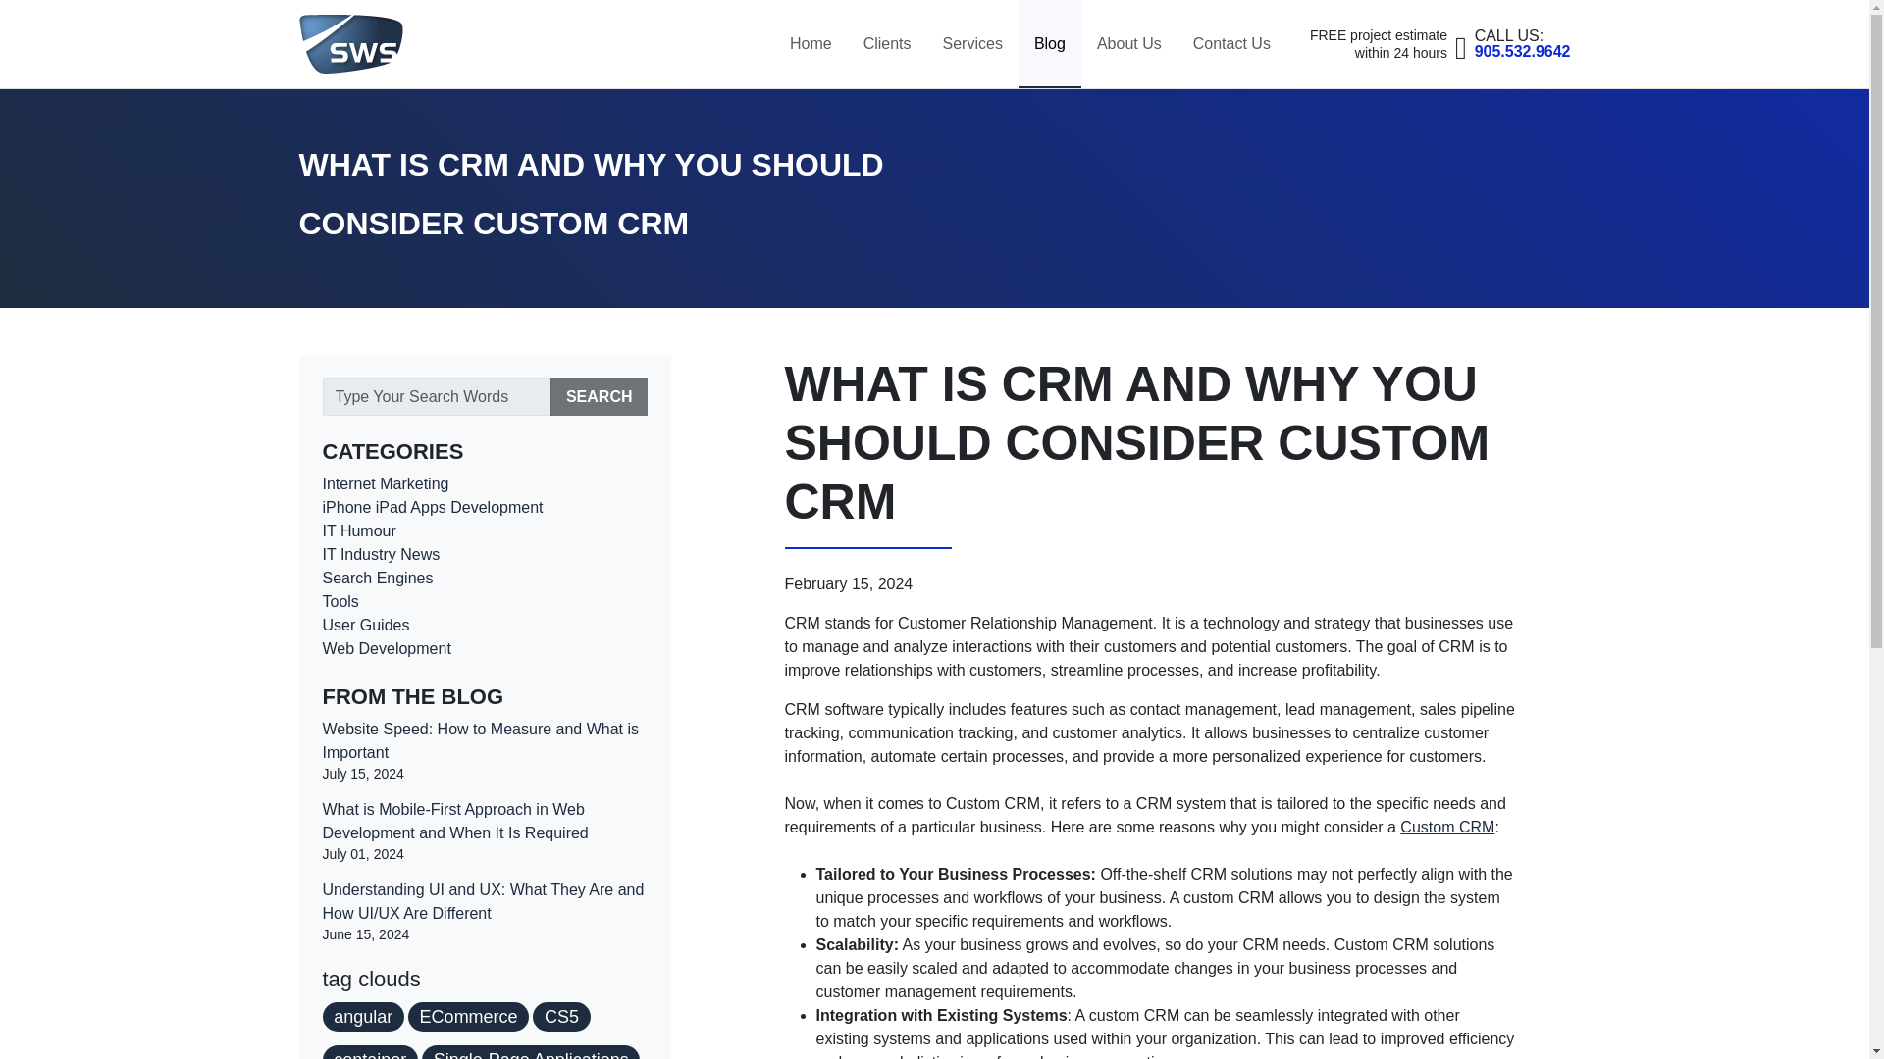 The image size is (1884, 1059). Describe the element at coordinates (362, 1017) in the screenshot. I see `angular` at that location.